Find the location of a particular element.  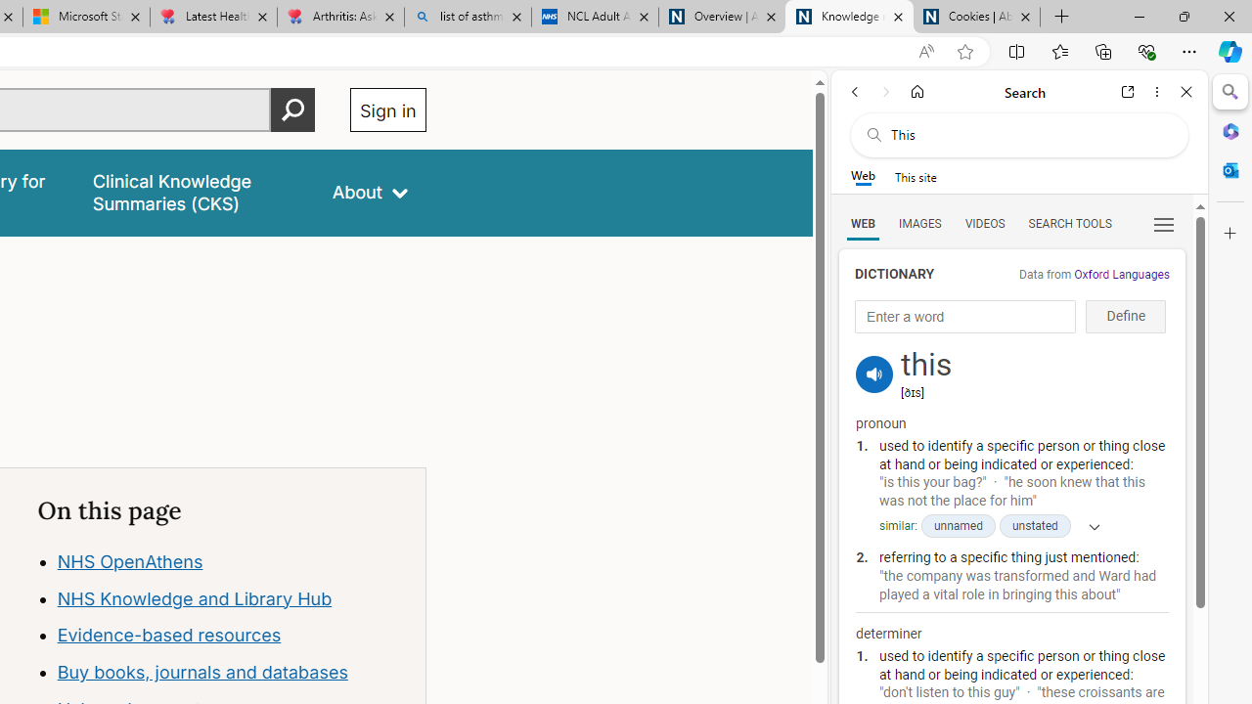

Define is located at coordinates (1125, 317).